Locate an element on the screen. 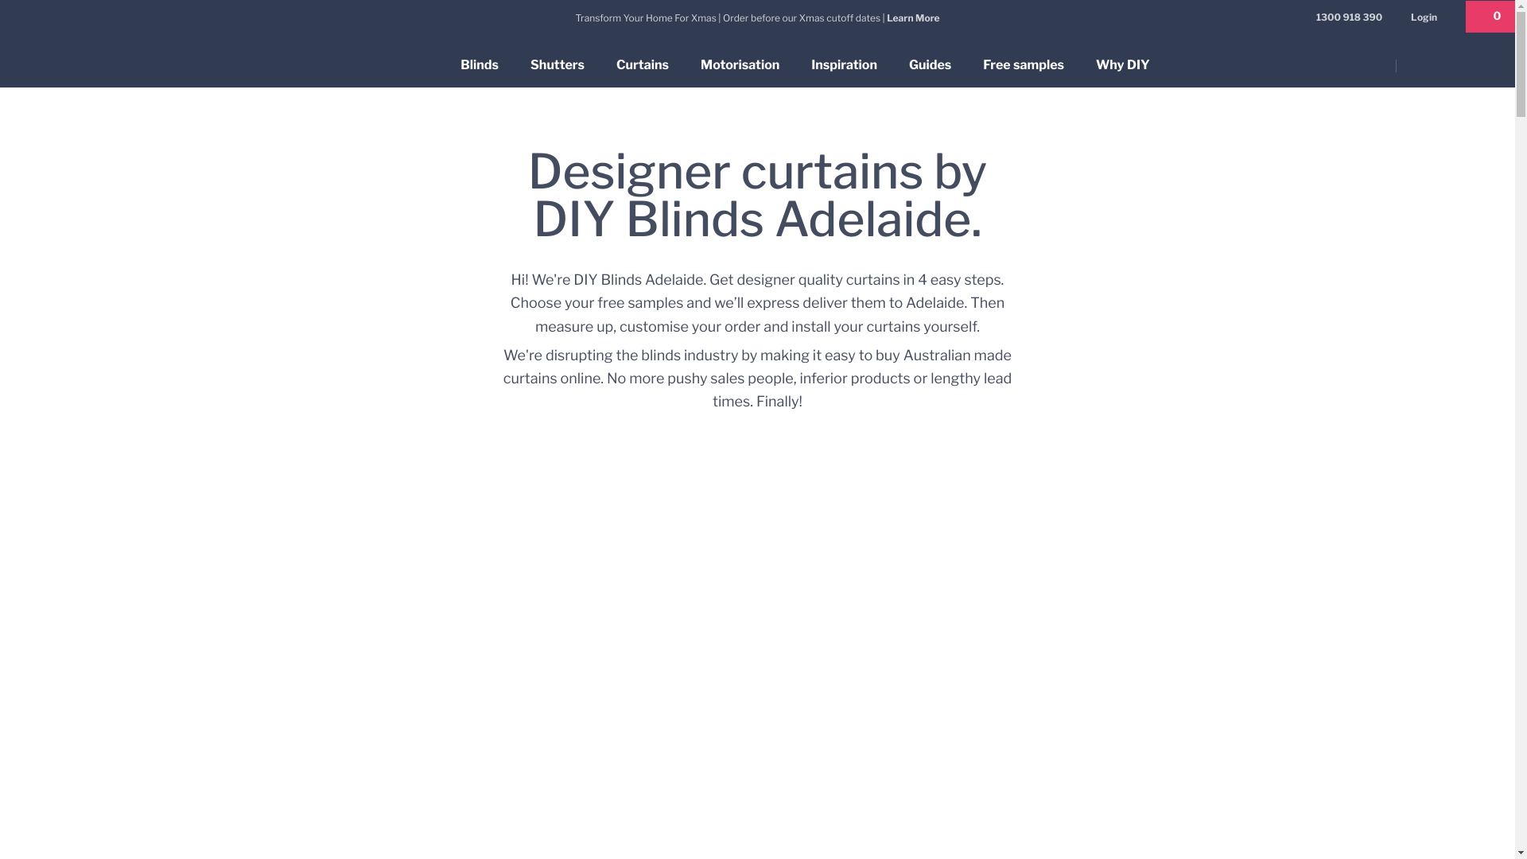 The height and width of the screenshot is (859, 1527). Inspiration is located at coordinates (845, 65).